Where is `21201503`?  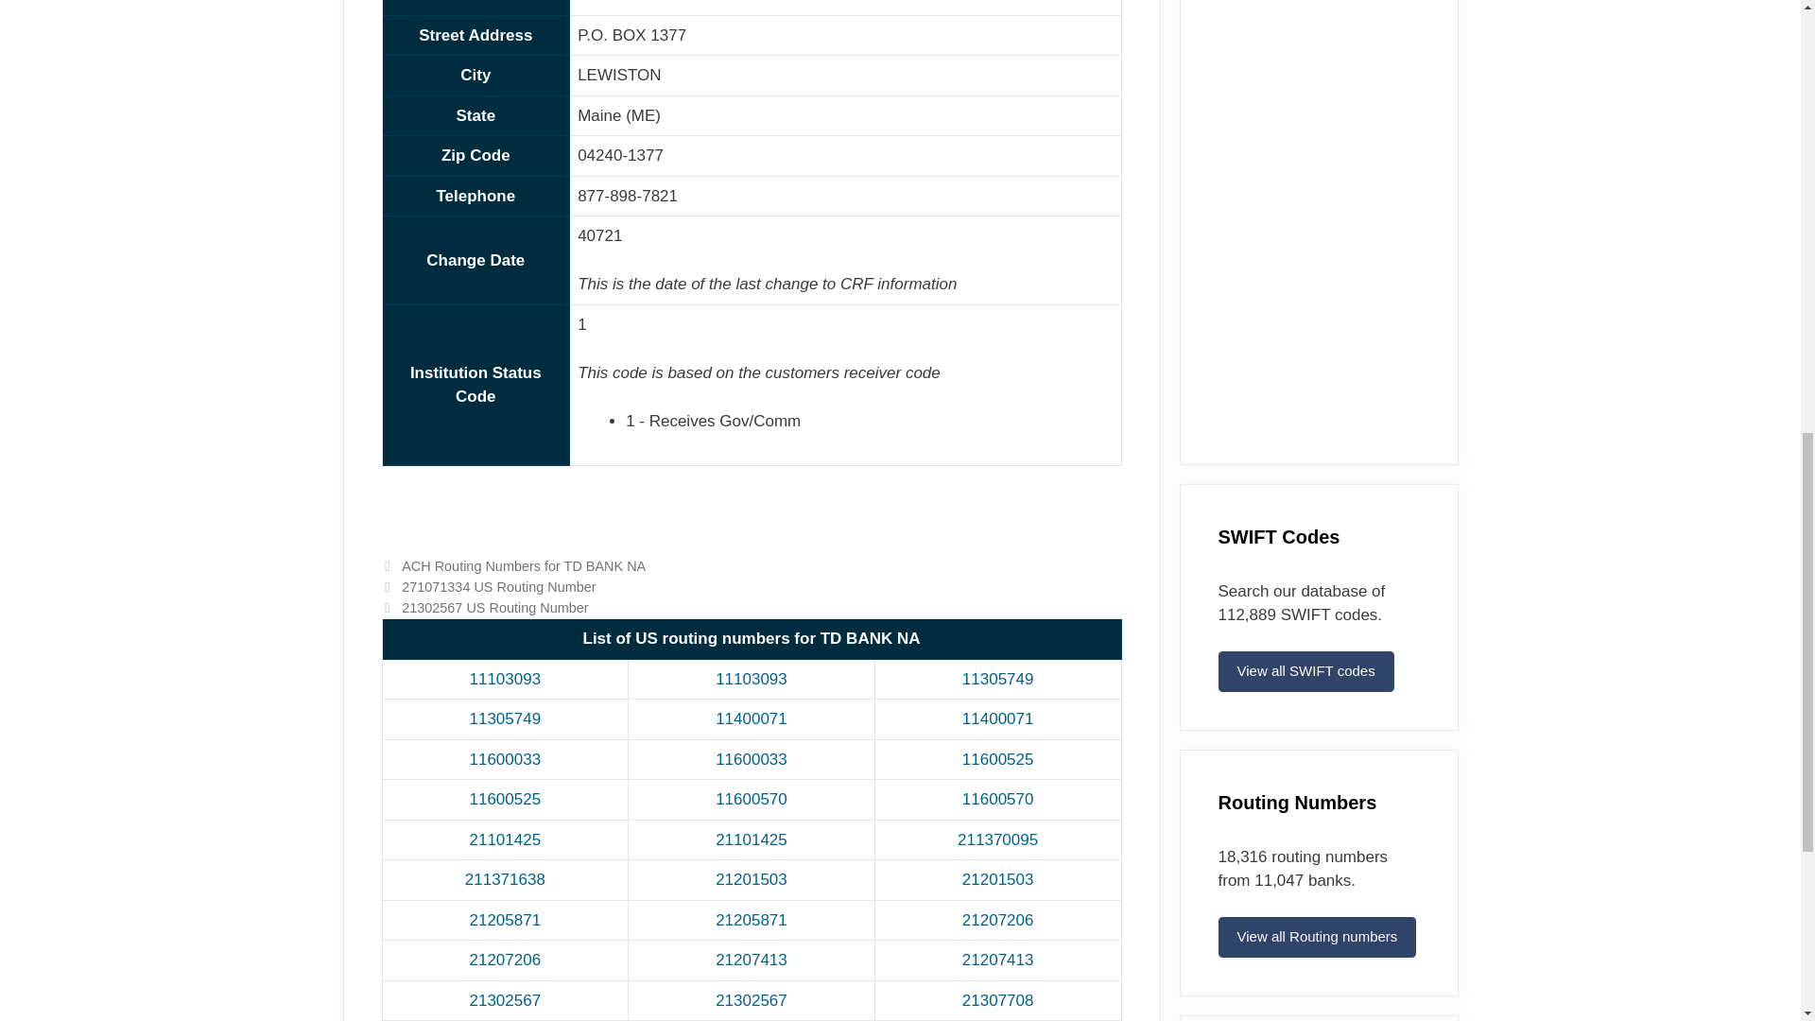 21201503 is located at coordinates (751, 879).